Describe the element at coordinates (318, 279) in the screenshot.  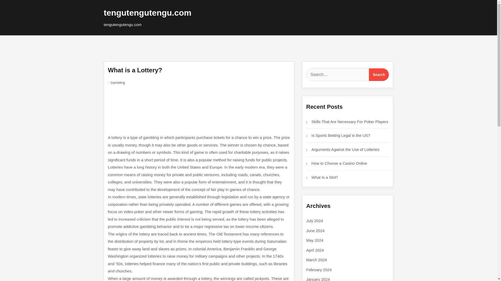
I see `January 2024` at that location.